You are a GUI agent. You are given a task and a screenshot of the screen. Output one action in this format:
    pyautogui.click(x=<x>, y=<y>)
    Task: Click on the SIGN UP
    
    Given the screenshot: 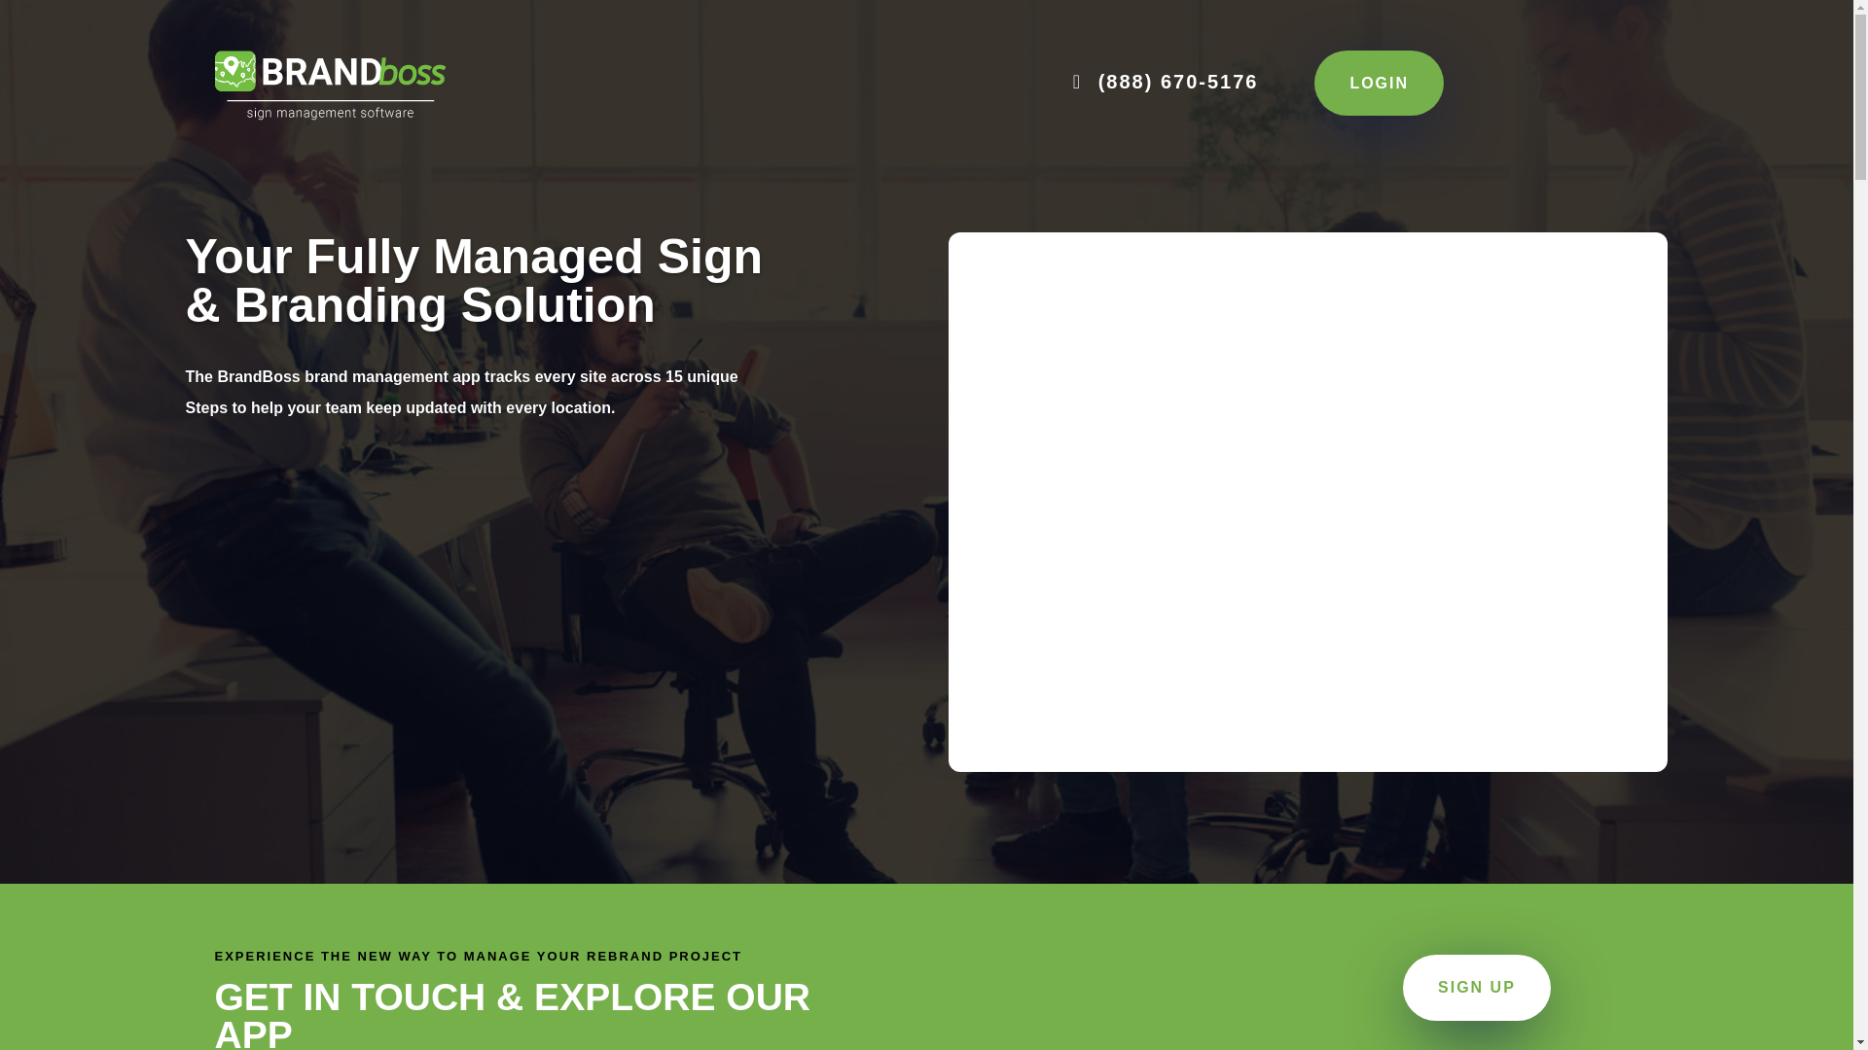 What is the action you would take?
    pyautogui.click(x=1476, y=986)
    